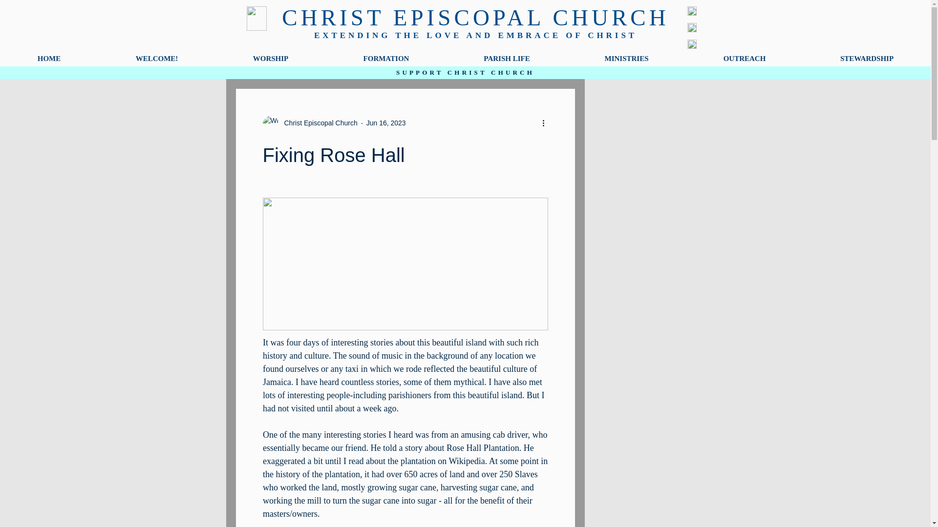  What do you see at coordinates (507, 58) in the screenshot?
I see `PARISH LIFE` at bounding box center [507, 58].